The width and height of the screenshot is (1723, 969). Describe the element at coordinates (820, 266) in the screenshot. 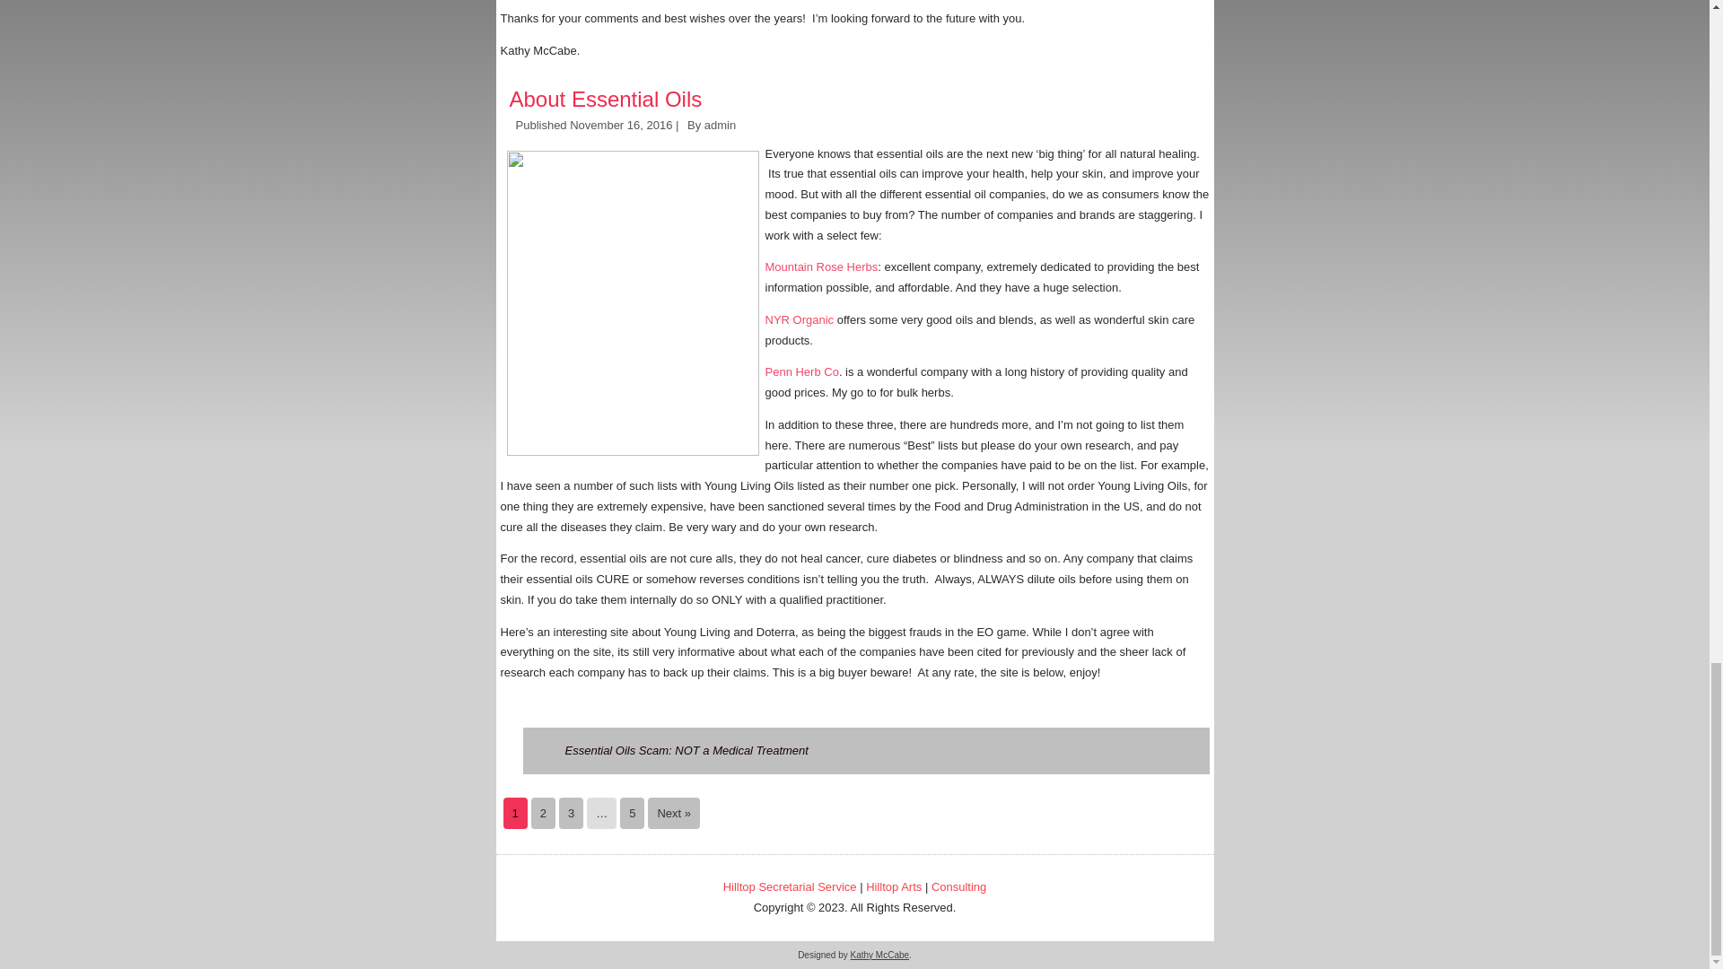

I see `Mountain Rose Herbs` at that location.